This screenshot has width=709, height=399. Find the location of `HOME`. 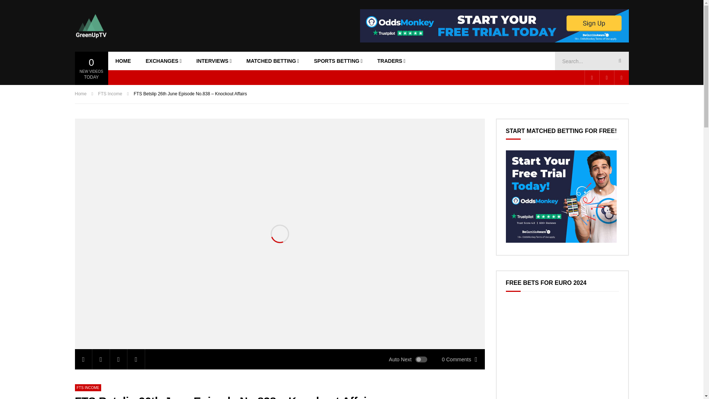

HOME is located at coordinates (123, 61).